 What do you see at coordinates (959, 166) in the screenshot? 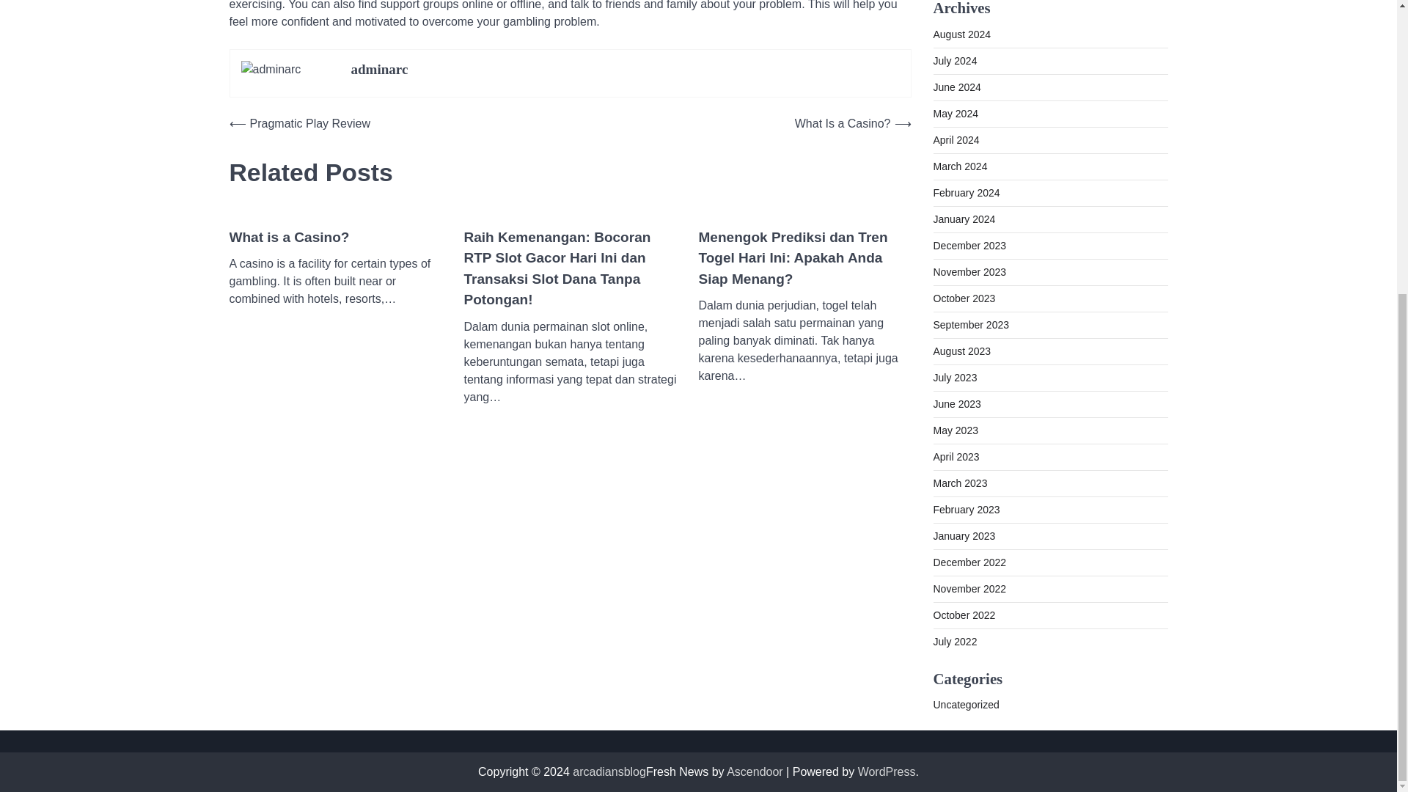
I see `March 2024` at bounding box center [959, 166].